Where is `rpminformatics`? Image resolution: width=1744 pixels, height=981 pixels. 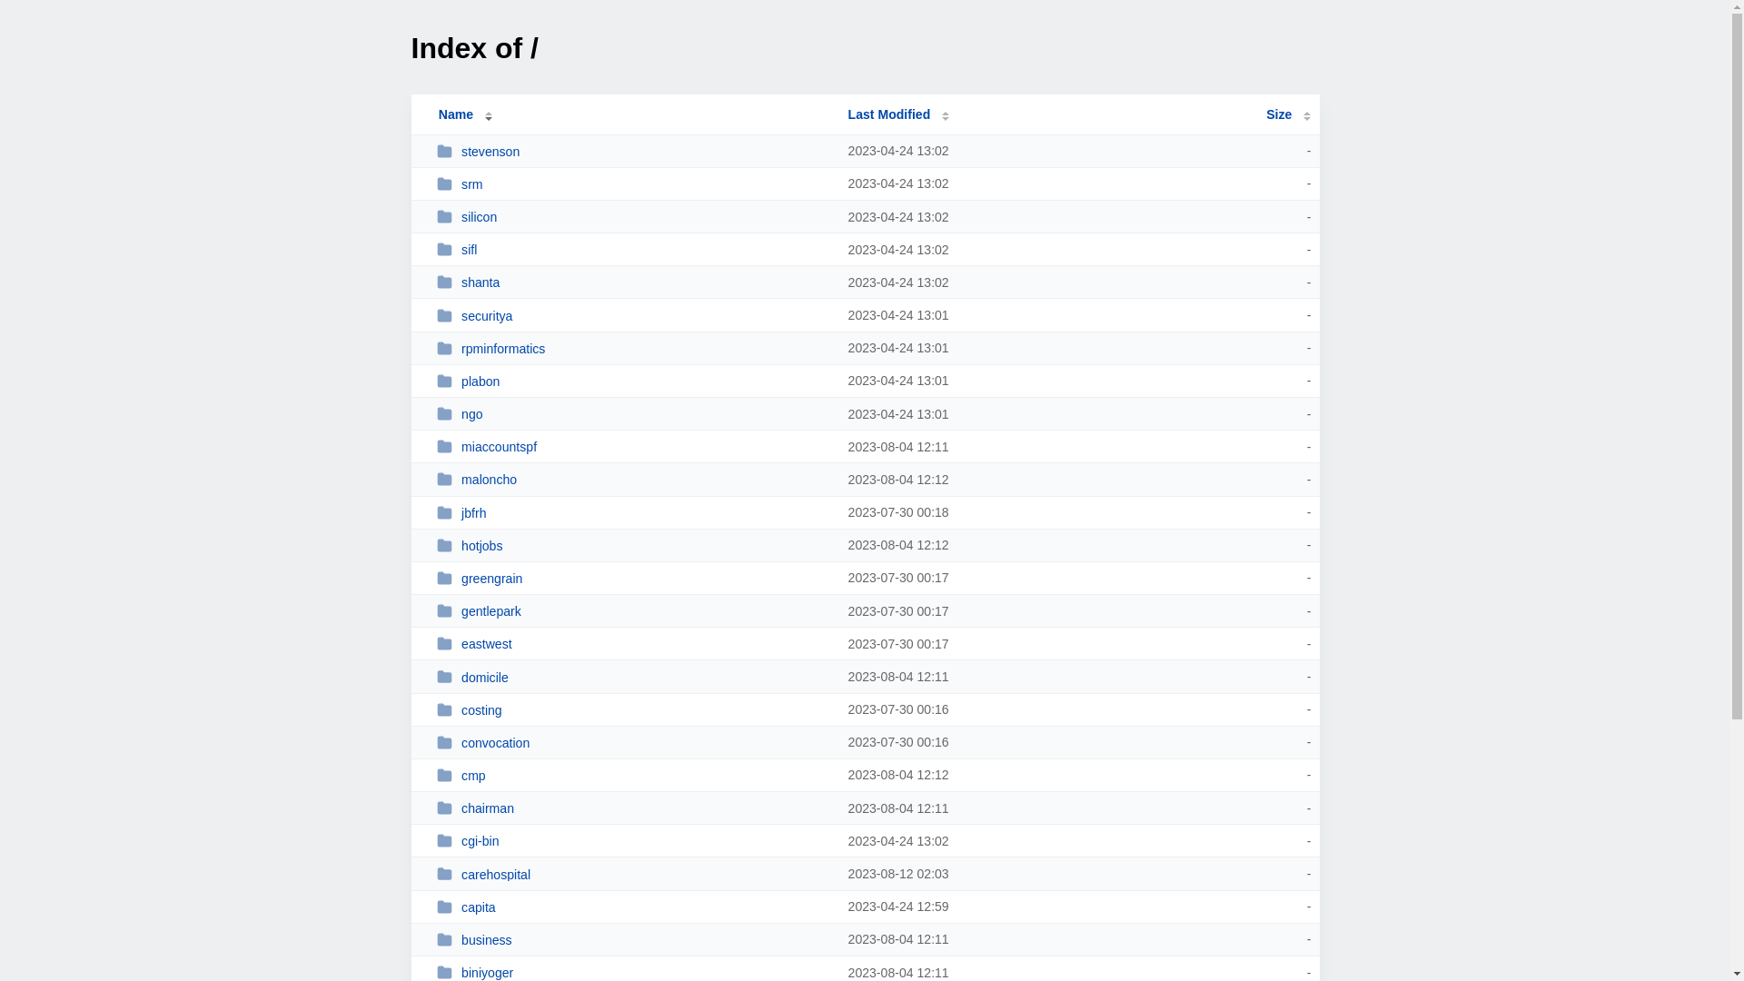
rpminformatics is located at coordinates (634, 349).